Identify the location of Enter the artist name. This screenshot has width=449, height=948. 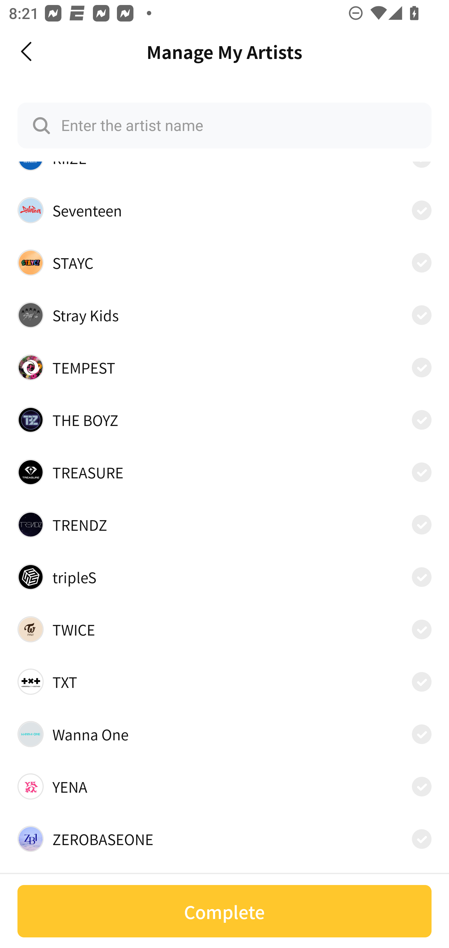
(224, 125).